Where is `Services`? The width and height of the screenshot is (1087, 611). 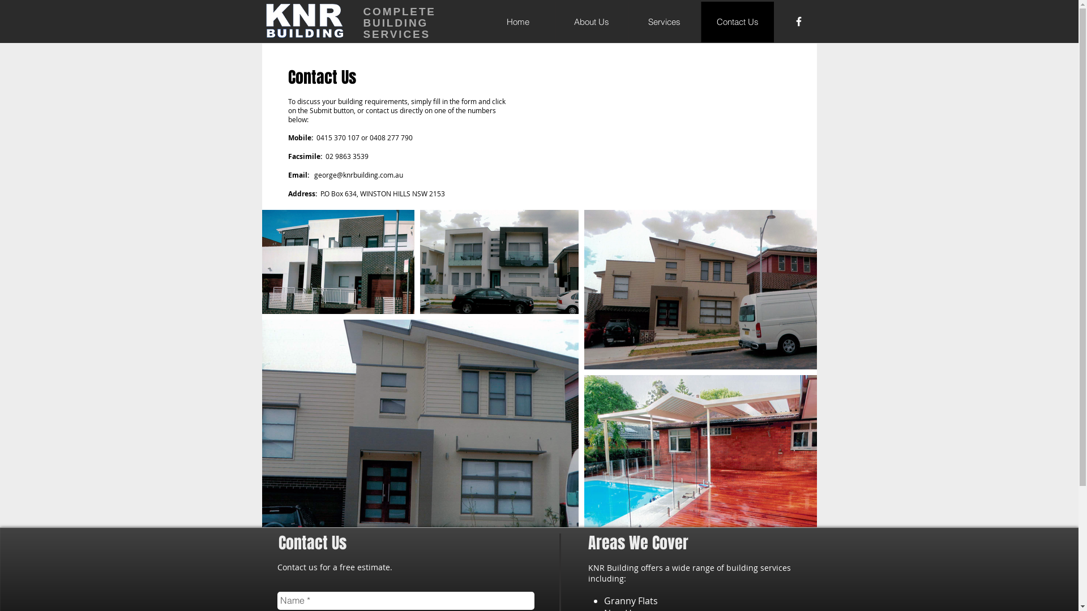 Services is located at coordinates (664, 22).